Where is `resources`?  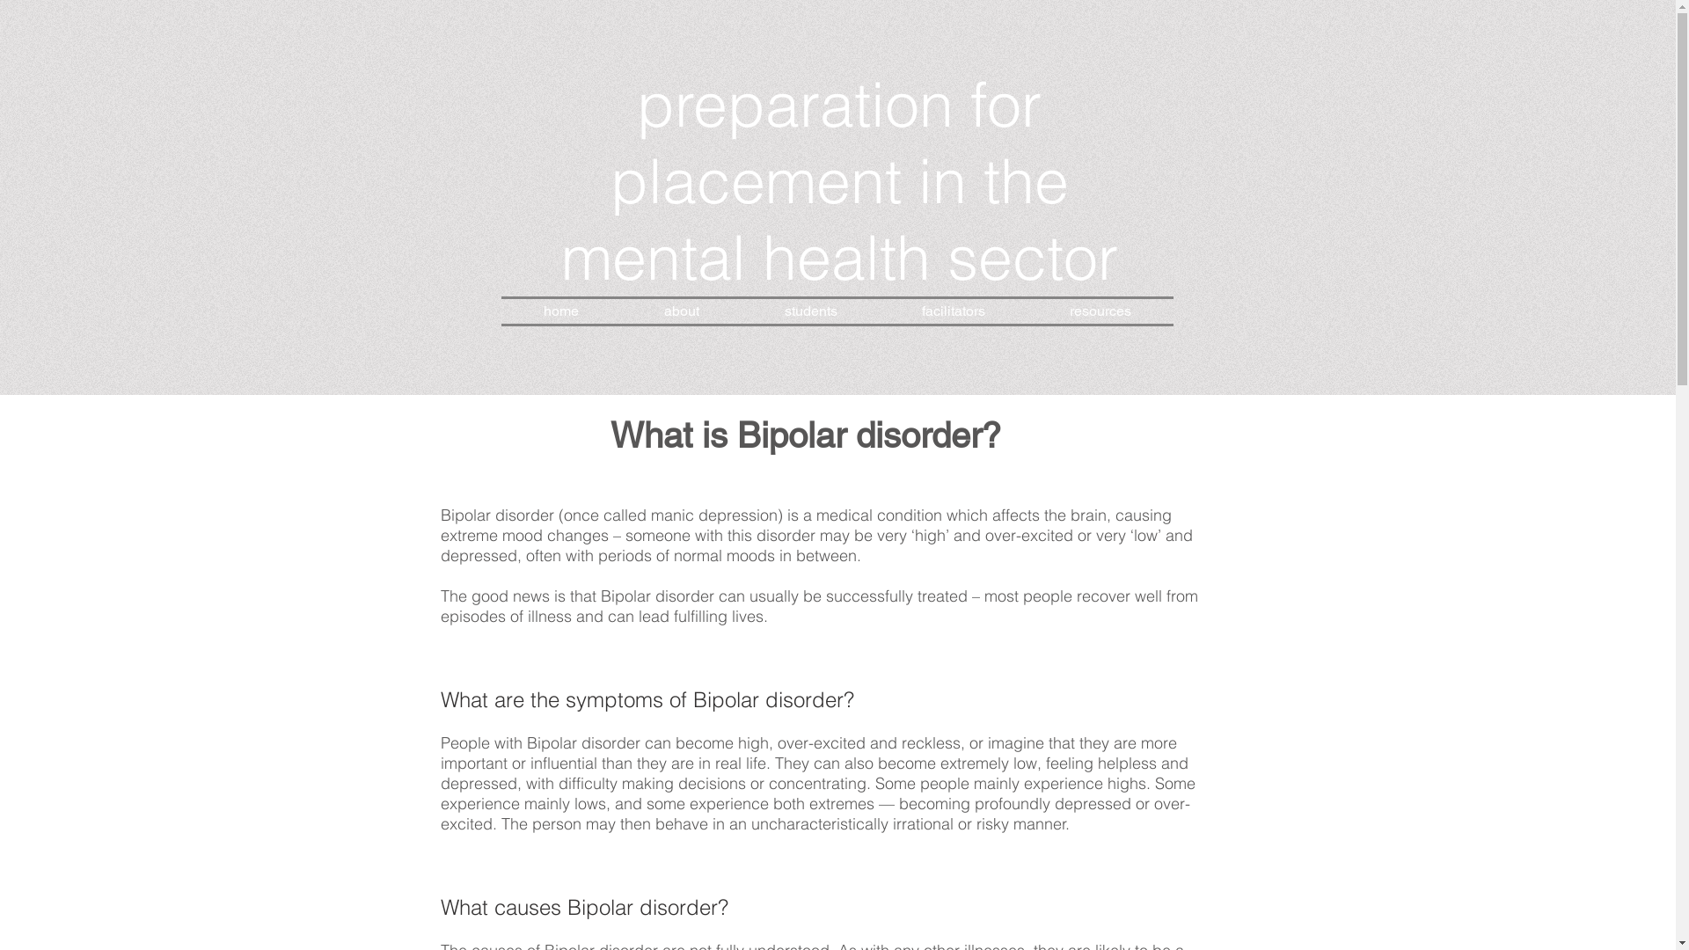
resources is located at coordinates (1100, 311).